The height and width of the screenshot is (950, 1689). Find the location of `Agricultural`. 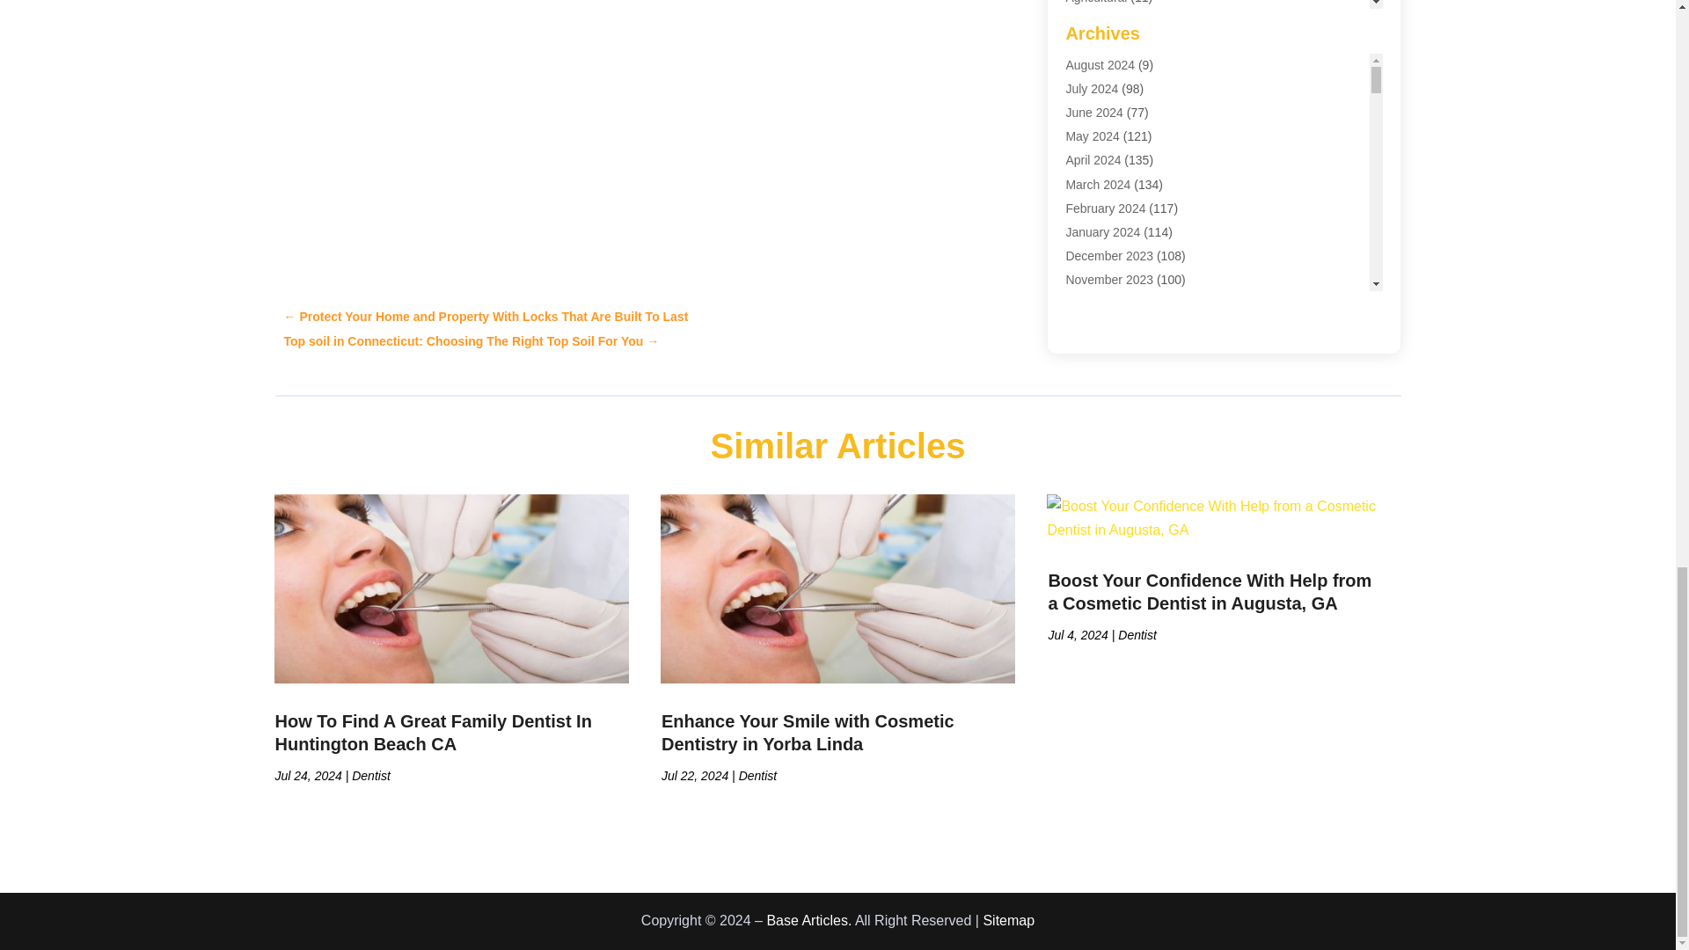

Agricultural is located at coordinates (1096, 2).